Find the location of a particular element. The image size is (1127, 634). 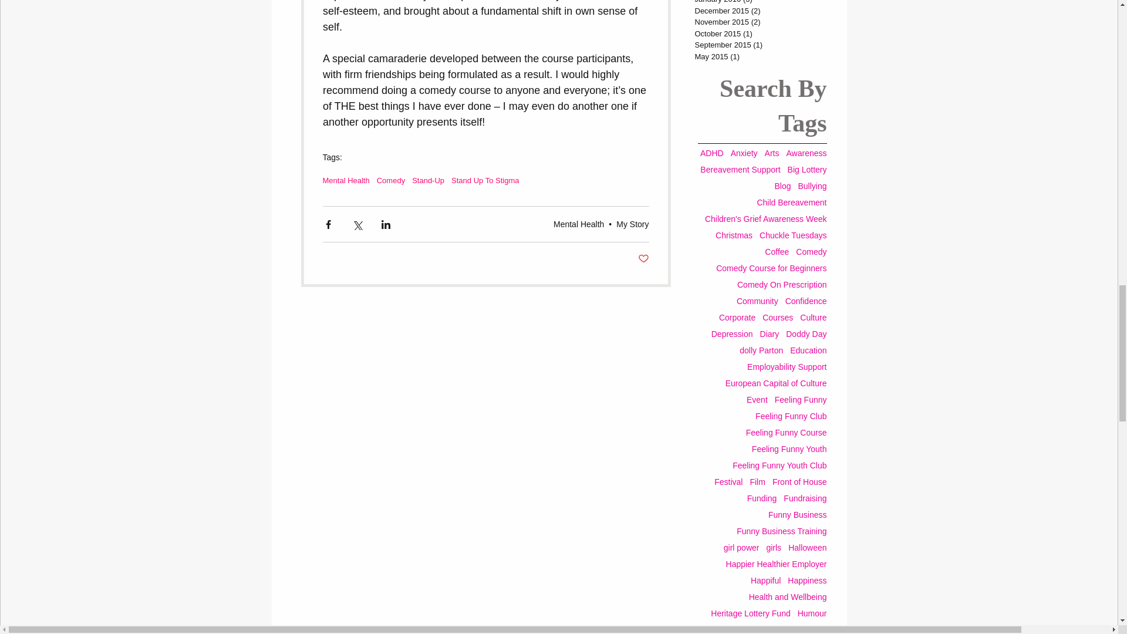

Mental Health is located at coordinates (346, 181).